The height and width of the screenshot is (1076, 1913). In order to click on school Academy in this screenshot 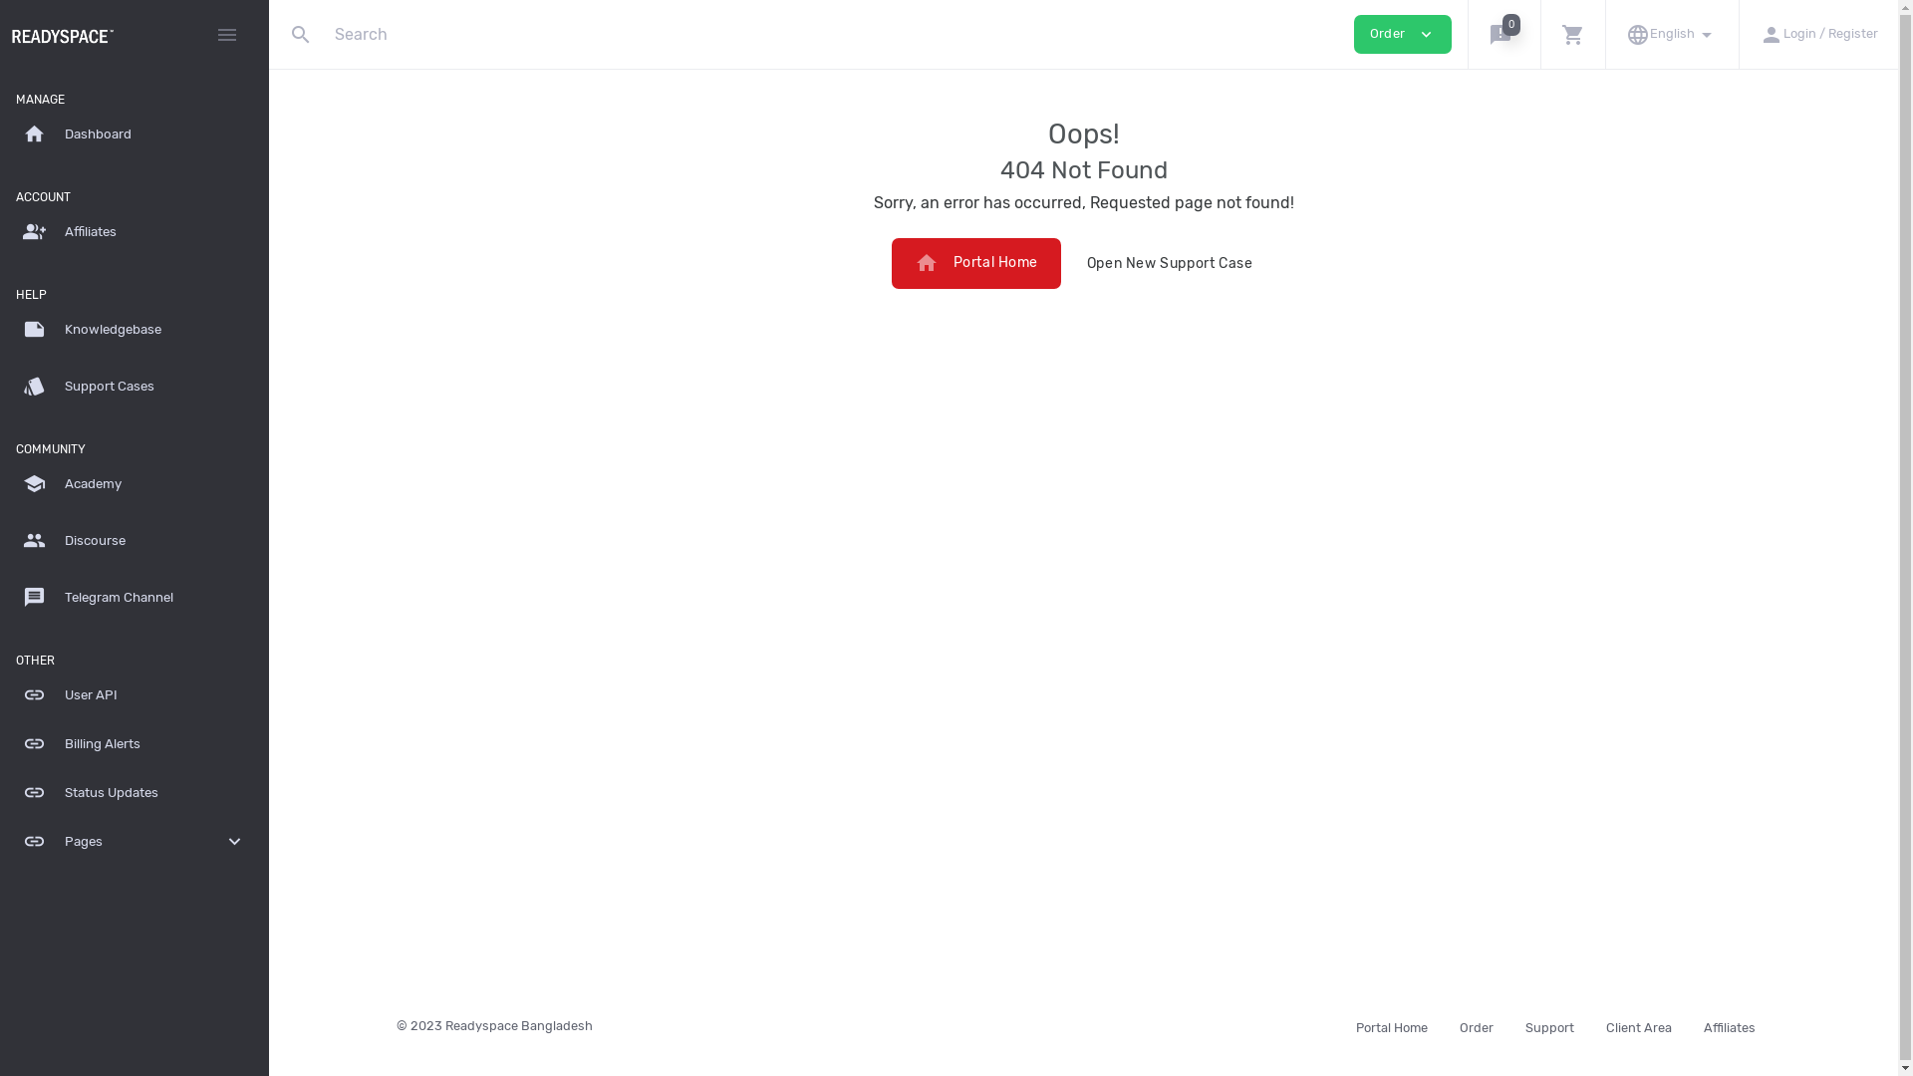, I will do `click(135, 484)`.